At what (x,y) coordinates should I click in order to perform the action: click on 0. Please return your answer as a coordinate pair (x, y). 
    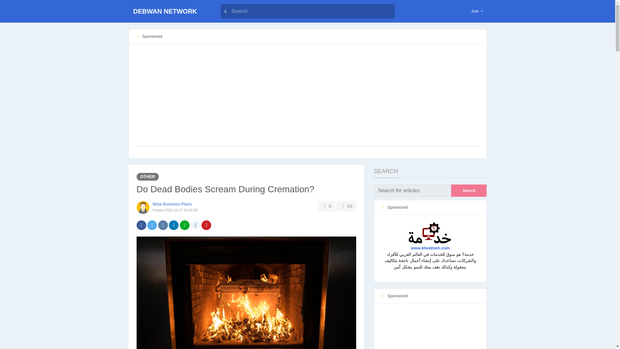
    Looking at the image, I should click on (326, 206).